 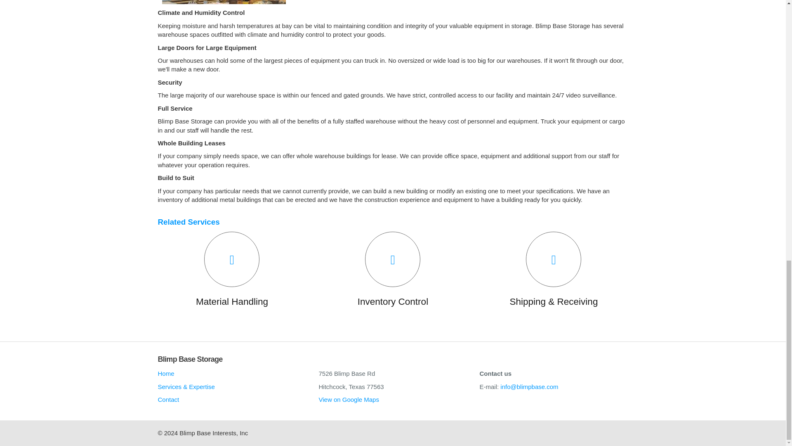 I want to click on Material Handling, so click(x=232, y=270).